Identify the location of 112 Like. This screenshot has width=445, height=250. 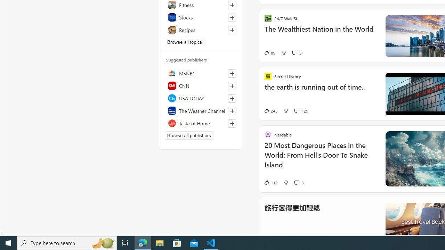
(270, 182).